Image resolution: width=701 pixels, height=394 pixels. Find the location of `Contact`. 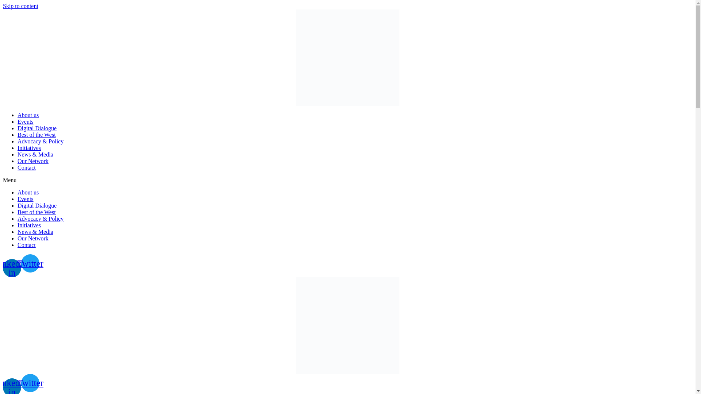

Contact is located at coordinates (26, 245).